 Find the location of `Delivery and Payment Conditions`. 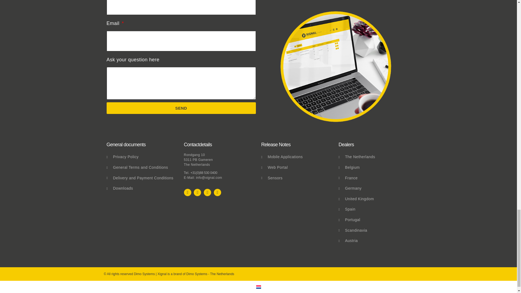

Delivery and Payment Conditions is located at coordinates (142, 178).